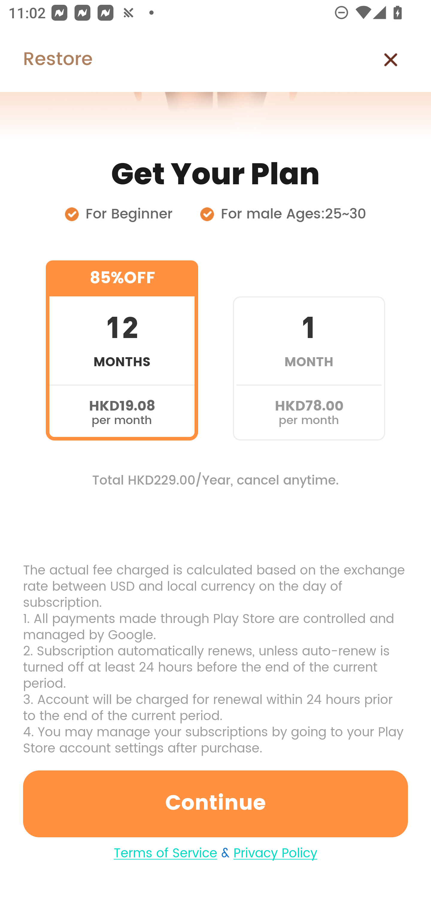 This screenshot has height=911, width=431. I want to click on Restore, so click(46, 60).